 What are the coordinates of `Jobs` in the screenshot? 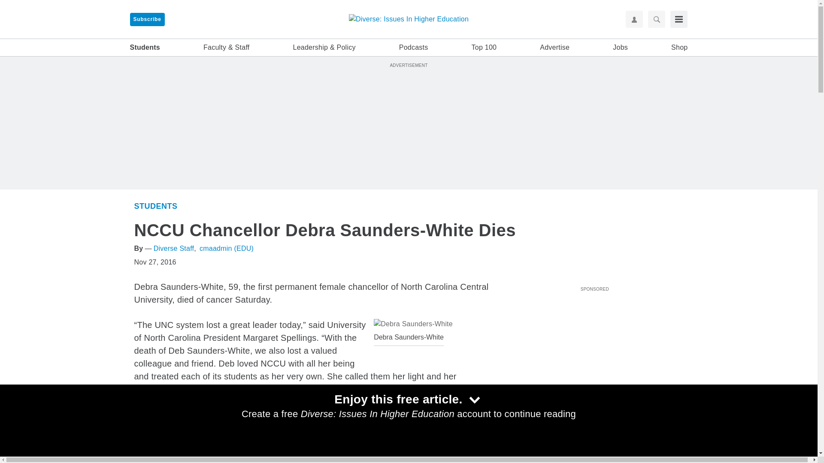 It's located at (621, 48).